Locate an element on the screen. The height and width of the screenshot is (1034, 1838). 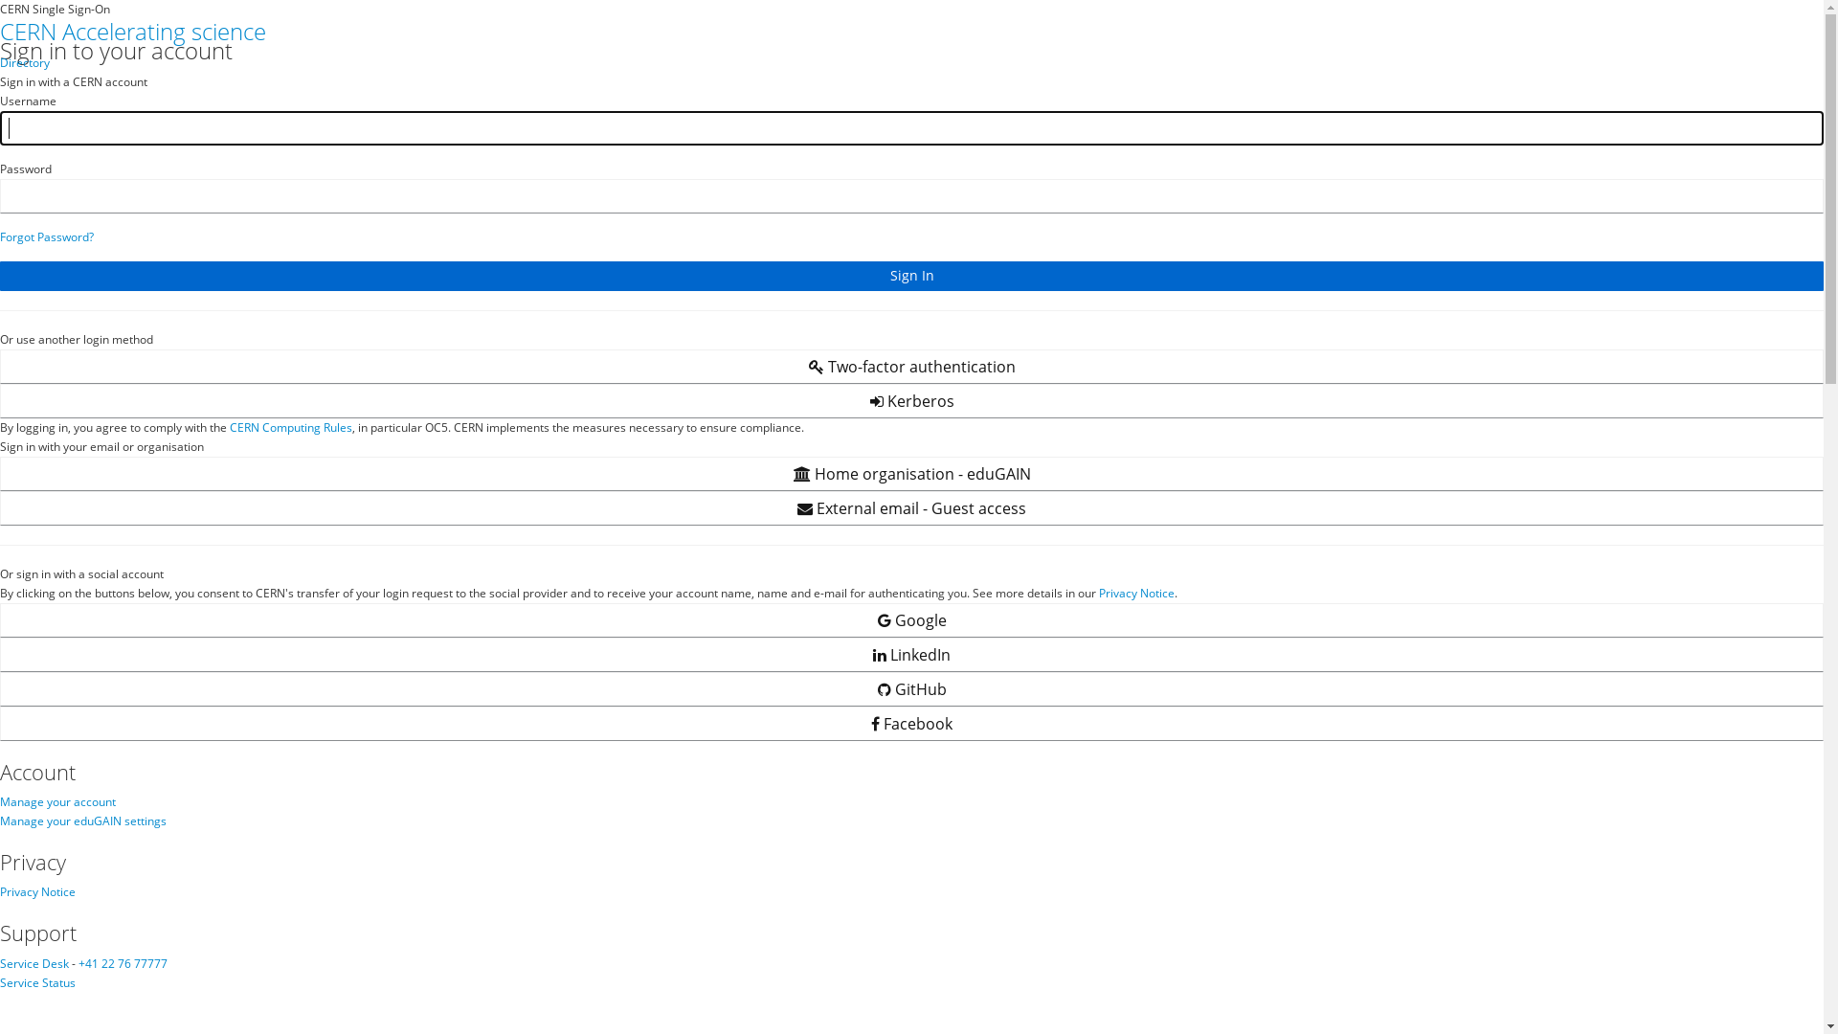
Directory is located at coordinates (25, 63).